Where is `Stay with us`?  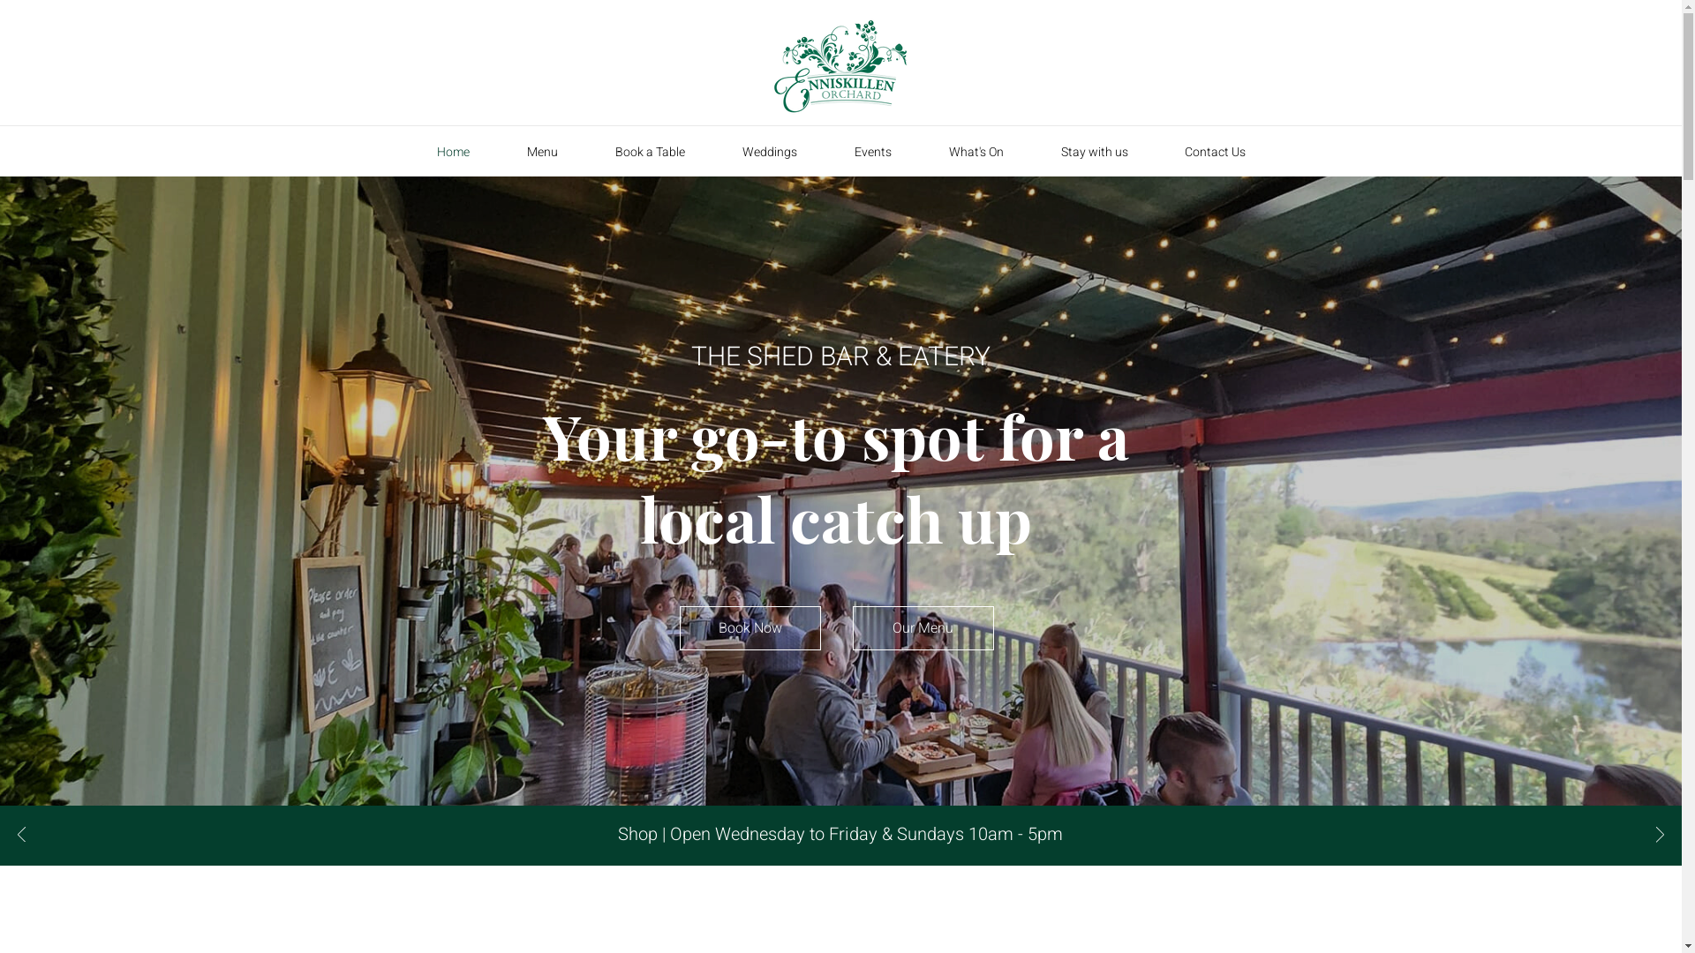 Stay with us is located at coordinates (1095, 152).